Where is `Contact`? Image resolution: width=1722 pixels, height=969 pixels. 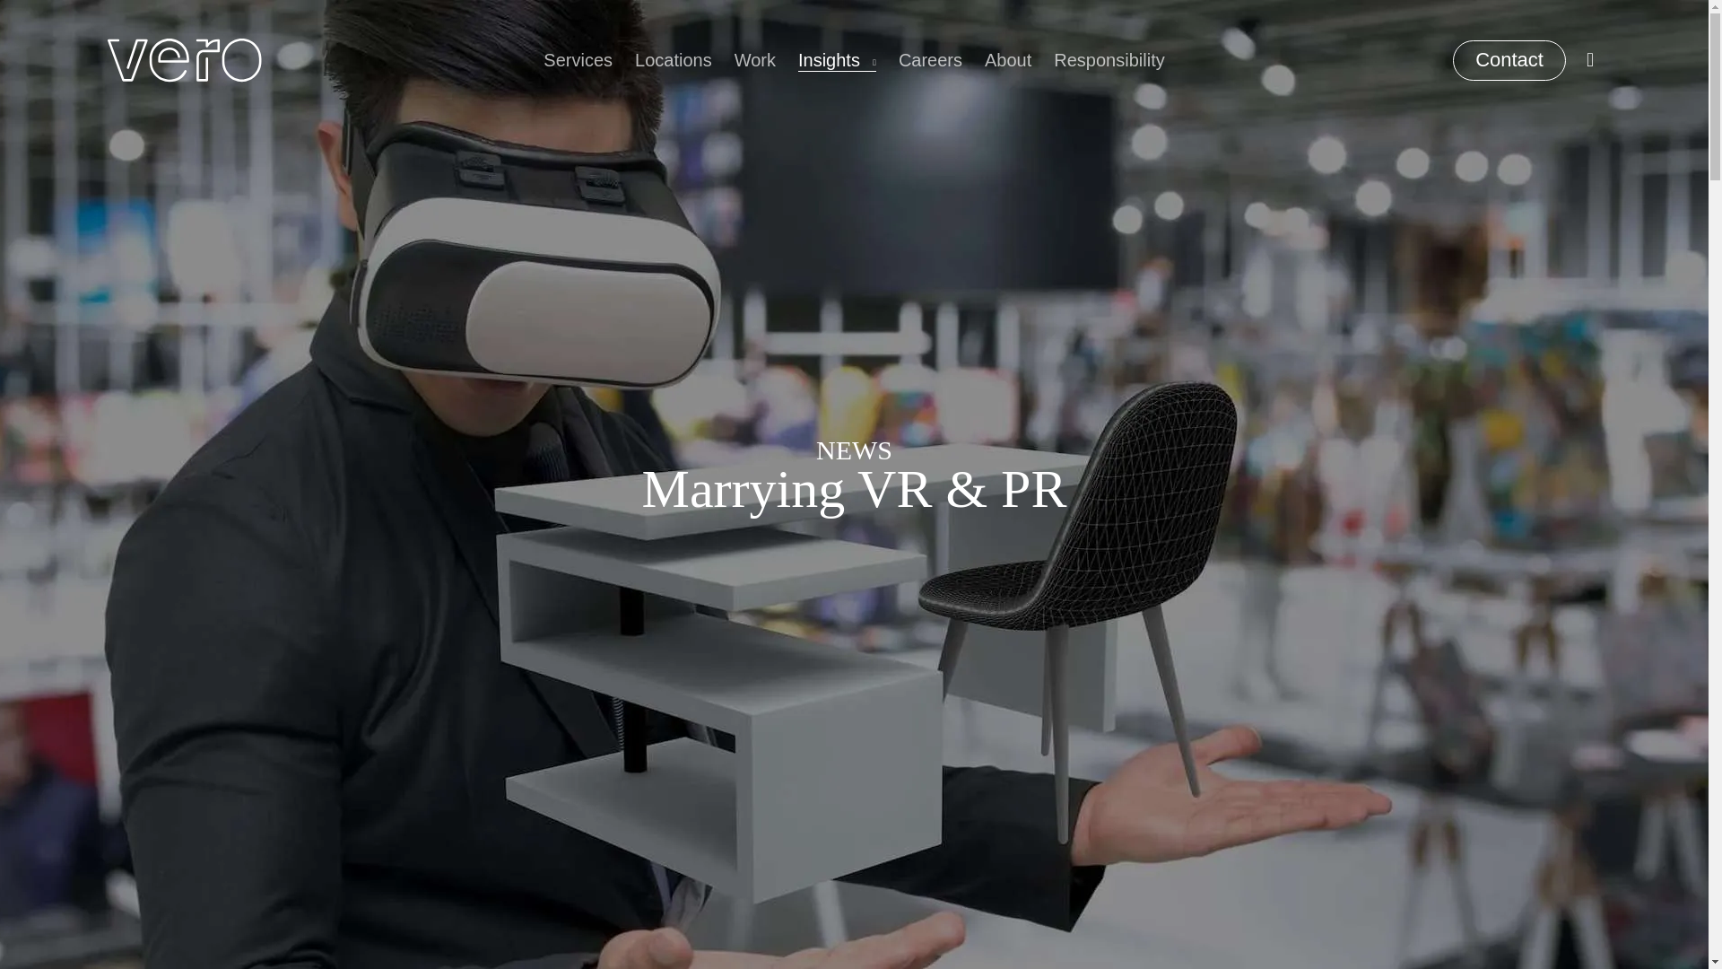
Contact is located at coordinates (1509, 59).